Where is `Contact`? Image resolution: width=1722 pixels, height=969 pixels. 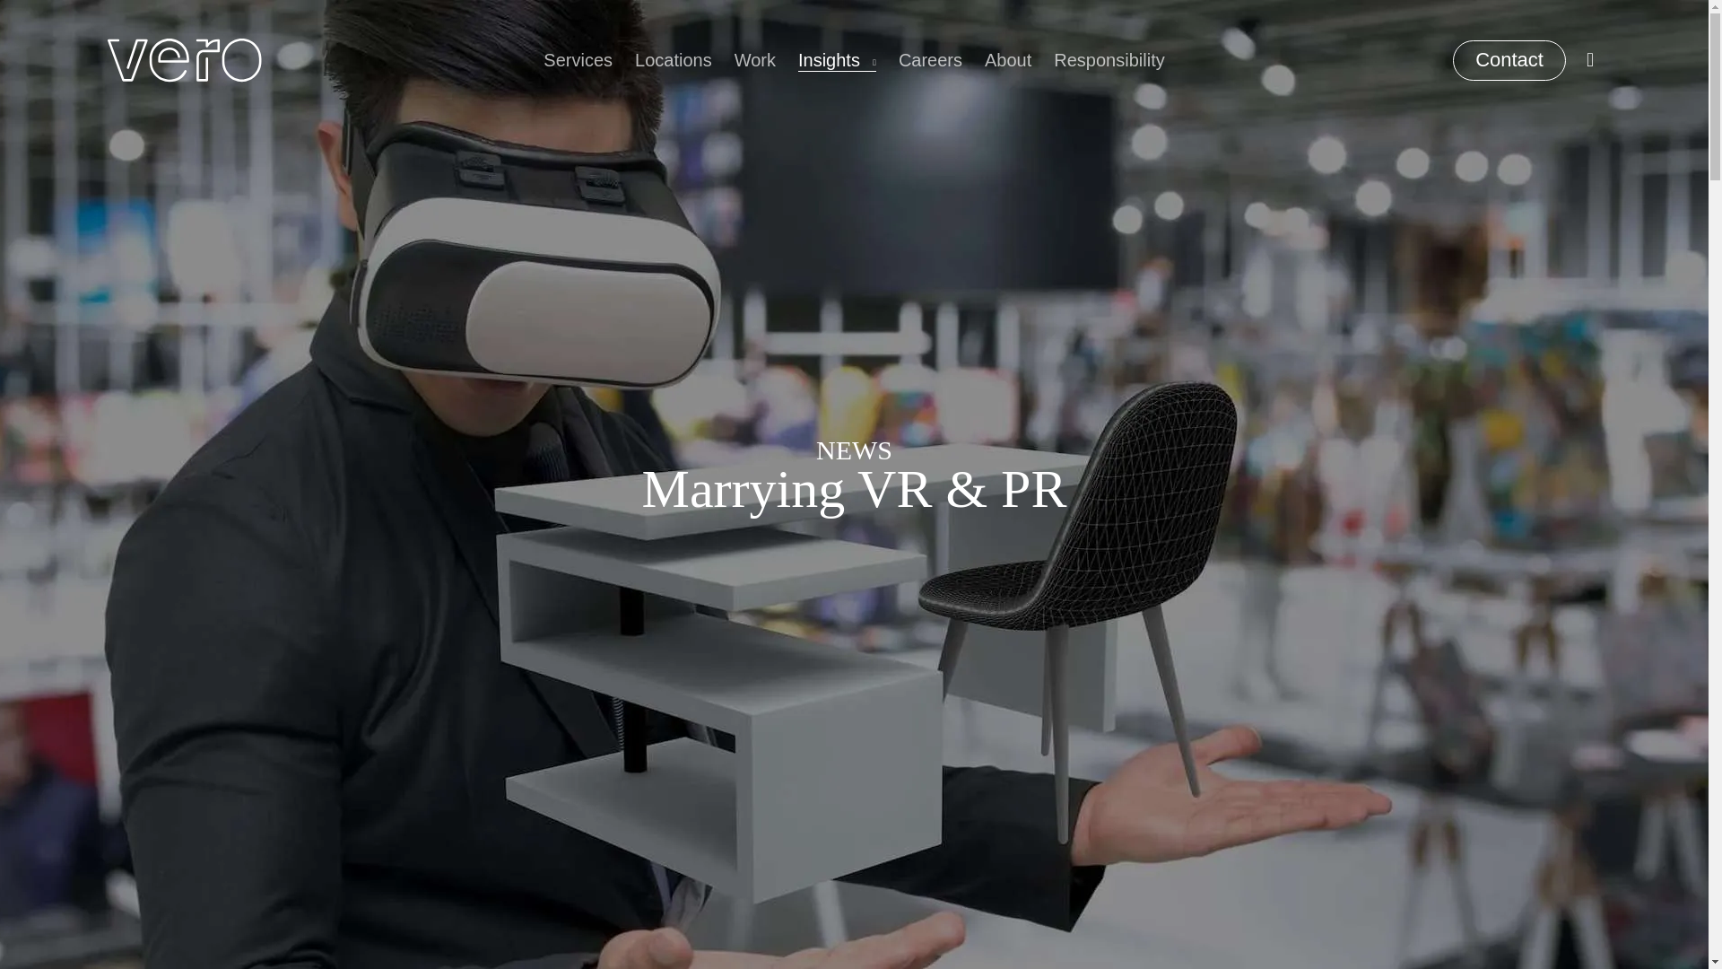
Contact is located at coordinates (1509, 59).